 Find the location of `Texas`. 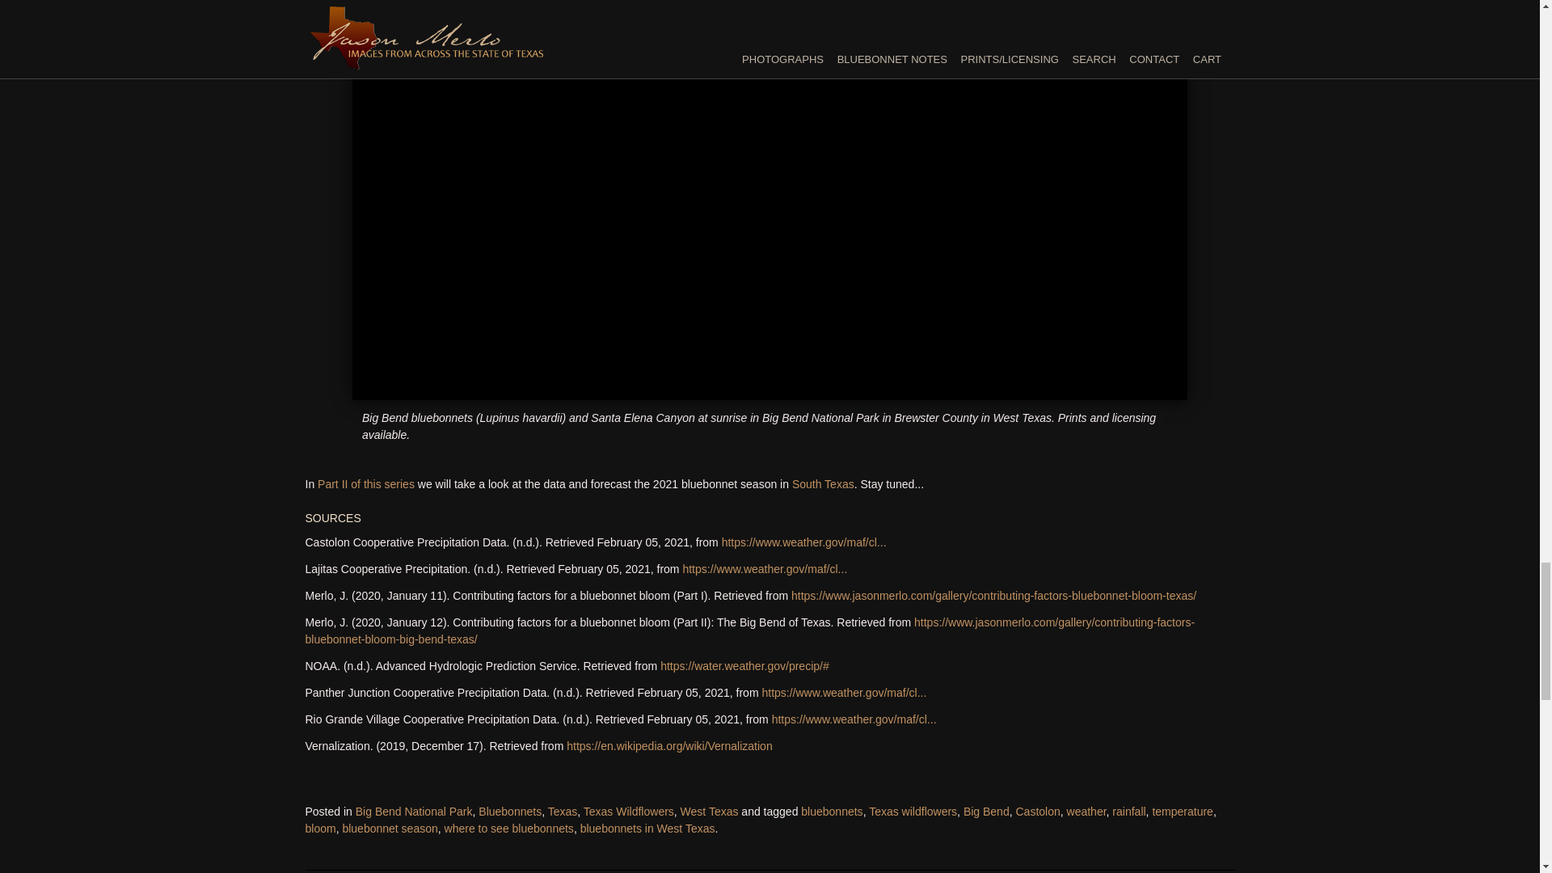

Texas is located at coordinates (563, 811).